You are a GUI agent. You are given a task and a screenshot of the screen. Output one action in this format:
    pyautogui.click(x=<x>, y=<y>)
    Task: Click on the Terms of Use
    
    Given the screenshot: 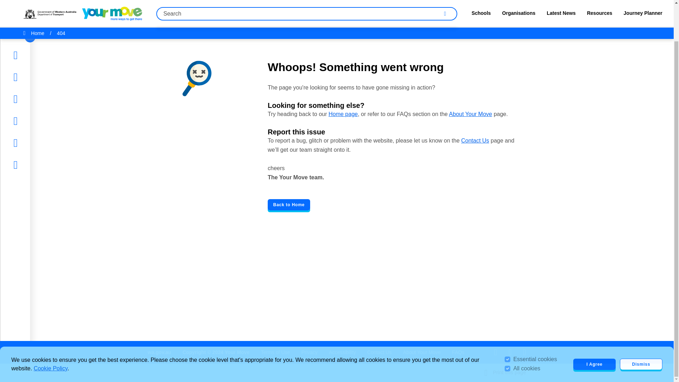 What is the action you would take?
    pyautogui.click(x=275, y=352)
    